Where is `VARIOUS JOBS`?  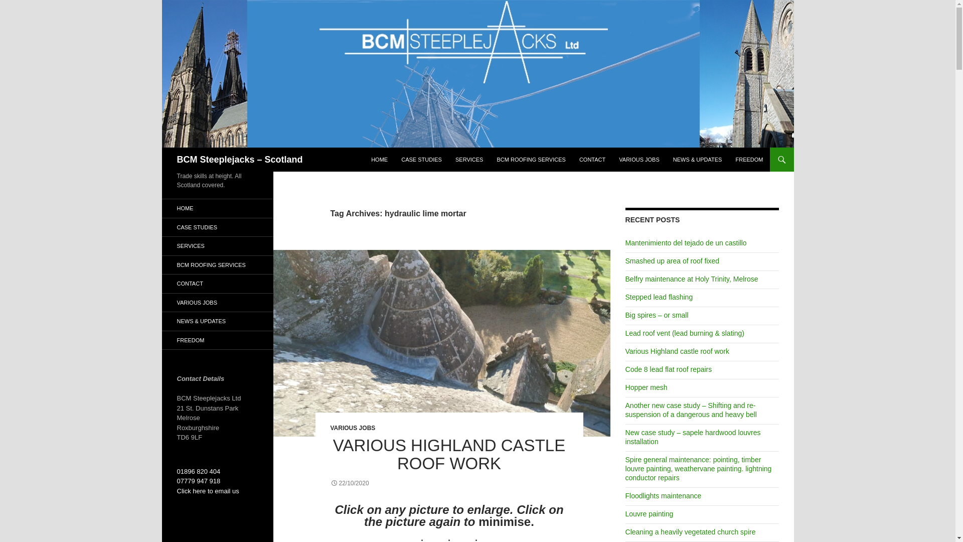
VARIOUS JOBS is located at coordinates (353, 428).